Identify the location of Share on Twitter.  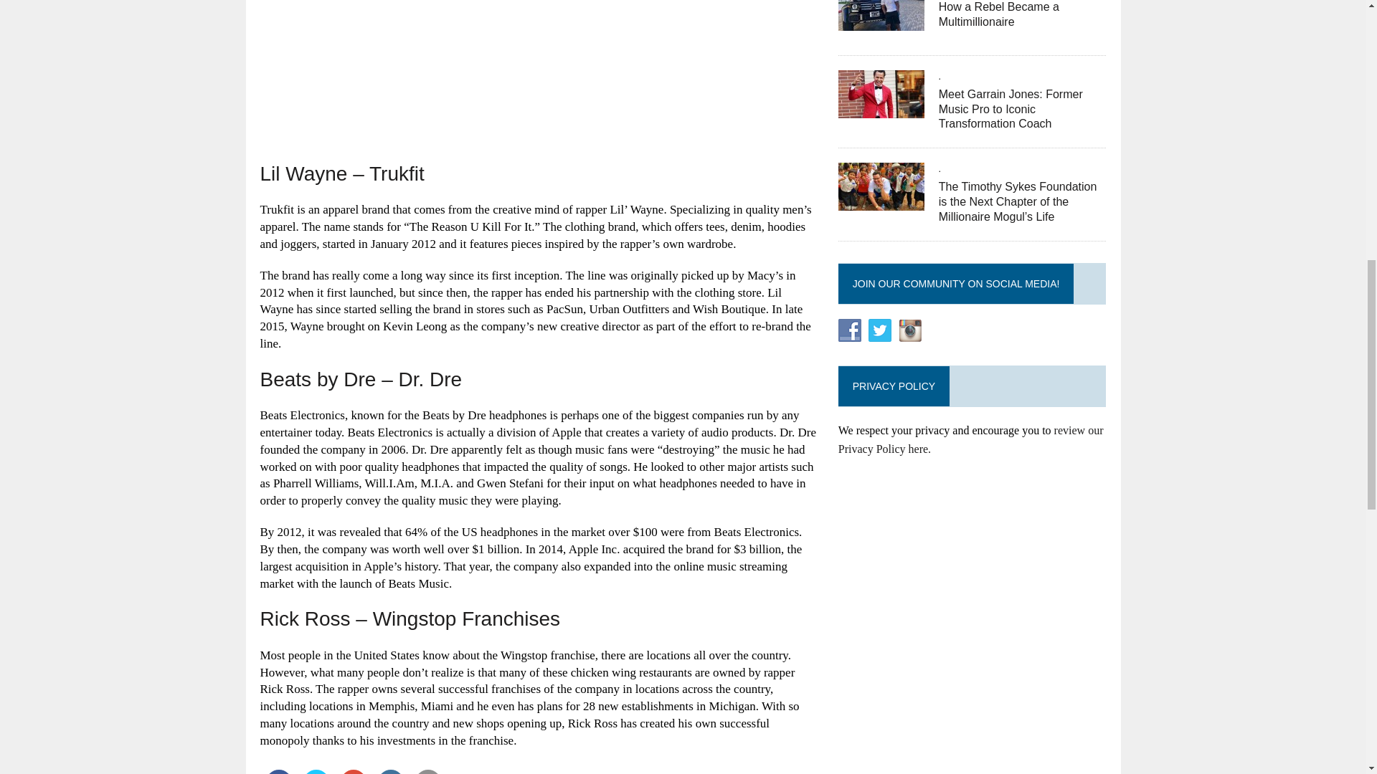
(316, 771).